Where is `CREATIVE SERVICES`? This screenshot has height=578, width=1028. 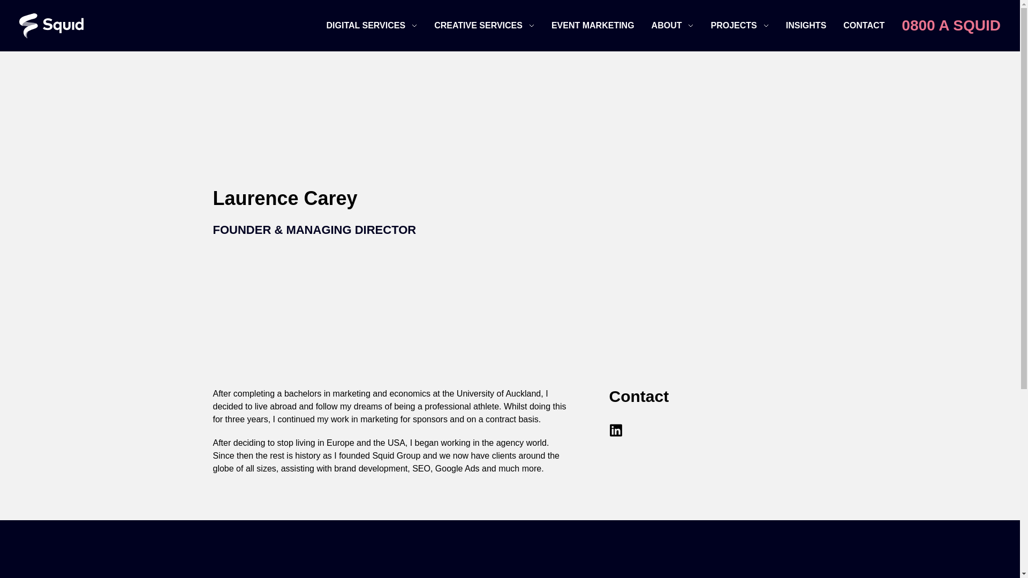 CREATIVE SERVICES is located at coordinates (478, 26).